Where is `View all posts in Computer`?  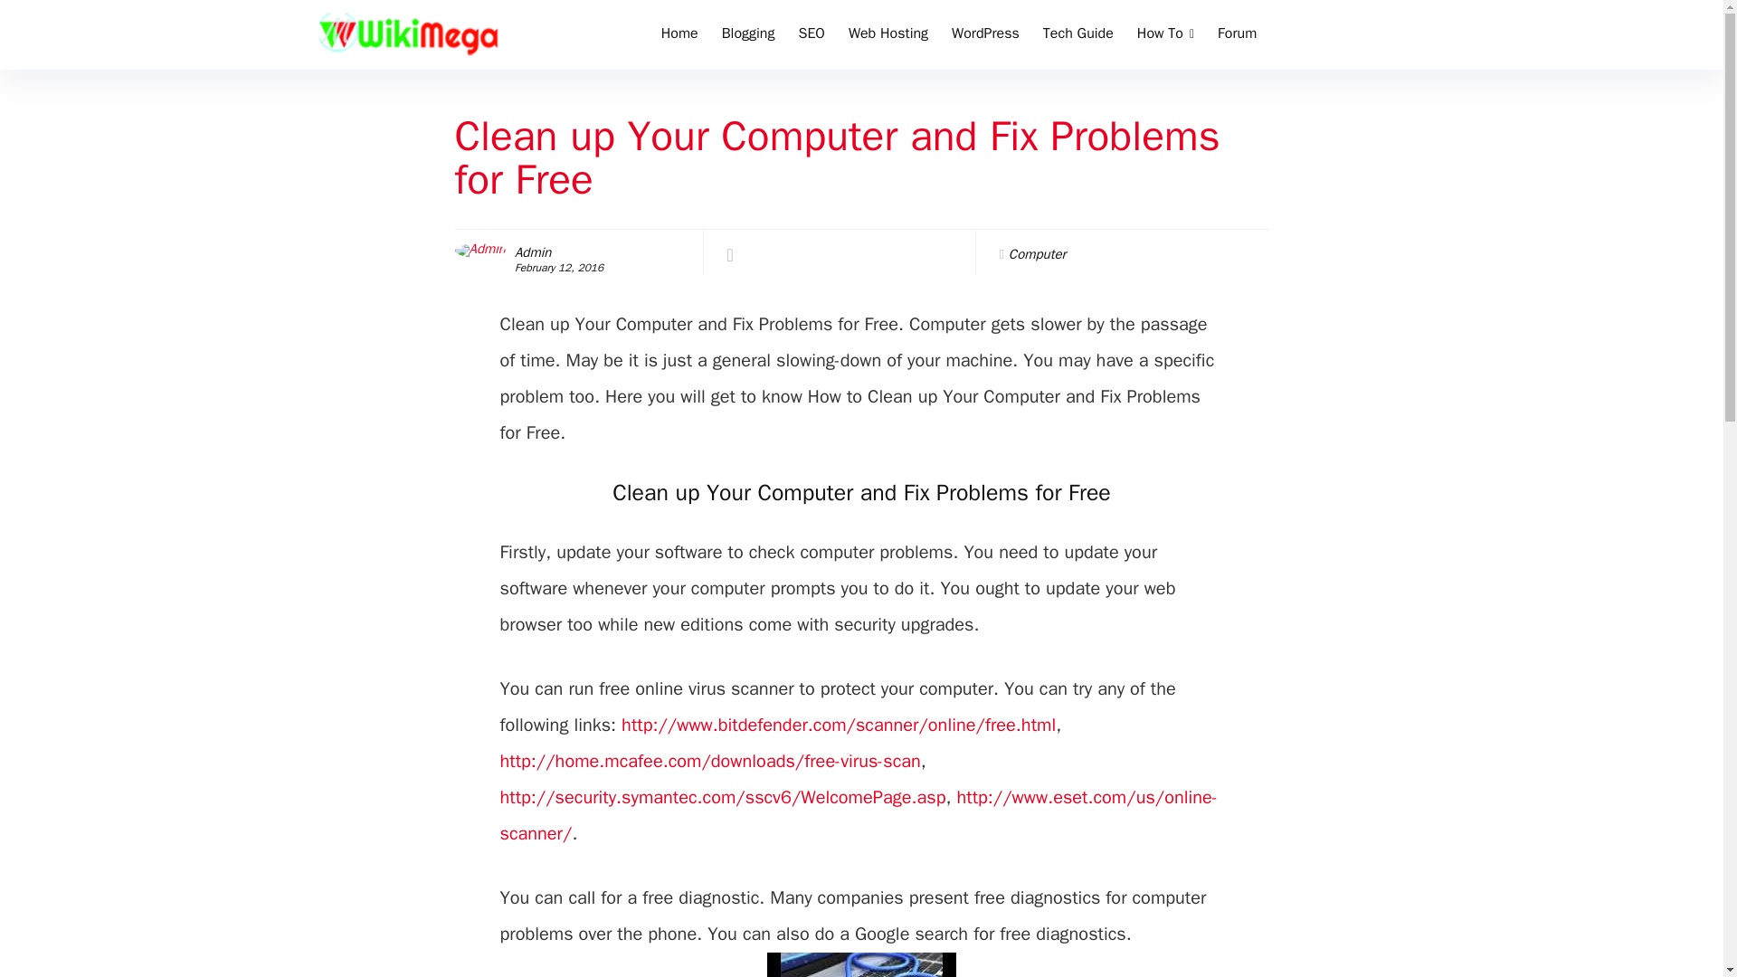
View all posts in Computer is located at coordinates (1037, 254).